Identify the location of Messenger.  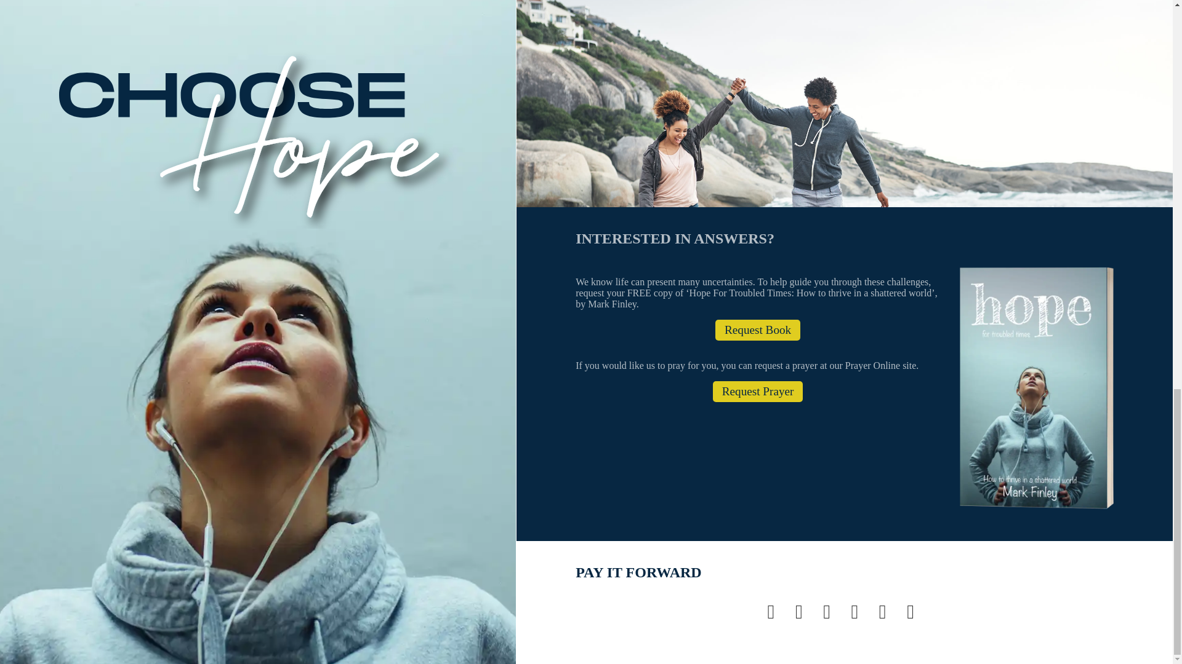
(886, 612).